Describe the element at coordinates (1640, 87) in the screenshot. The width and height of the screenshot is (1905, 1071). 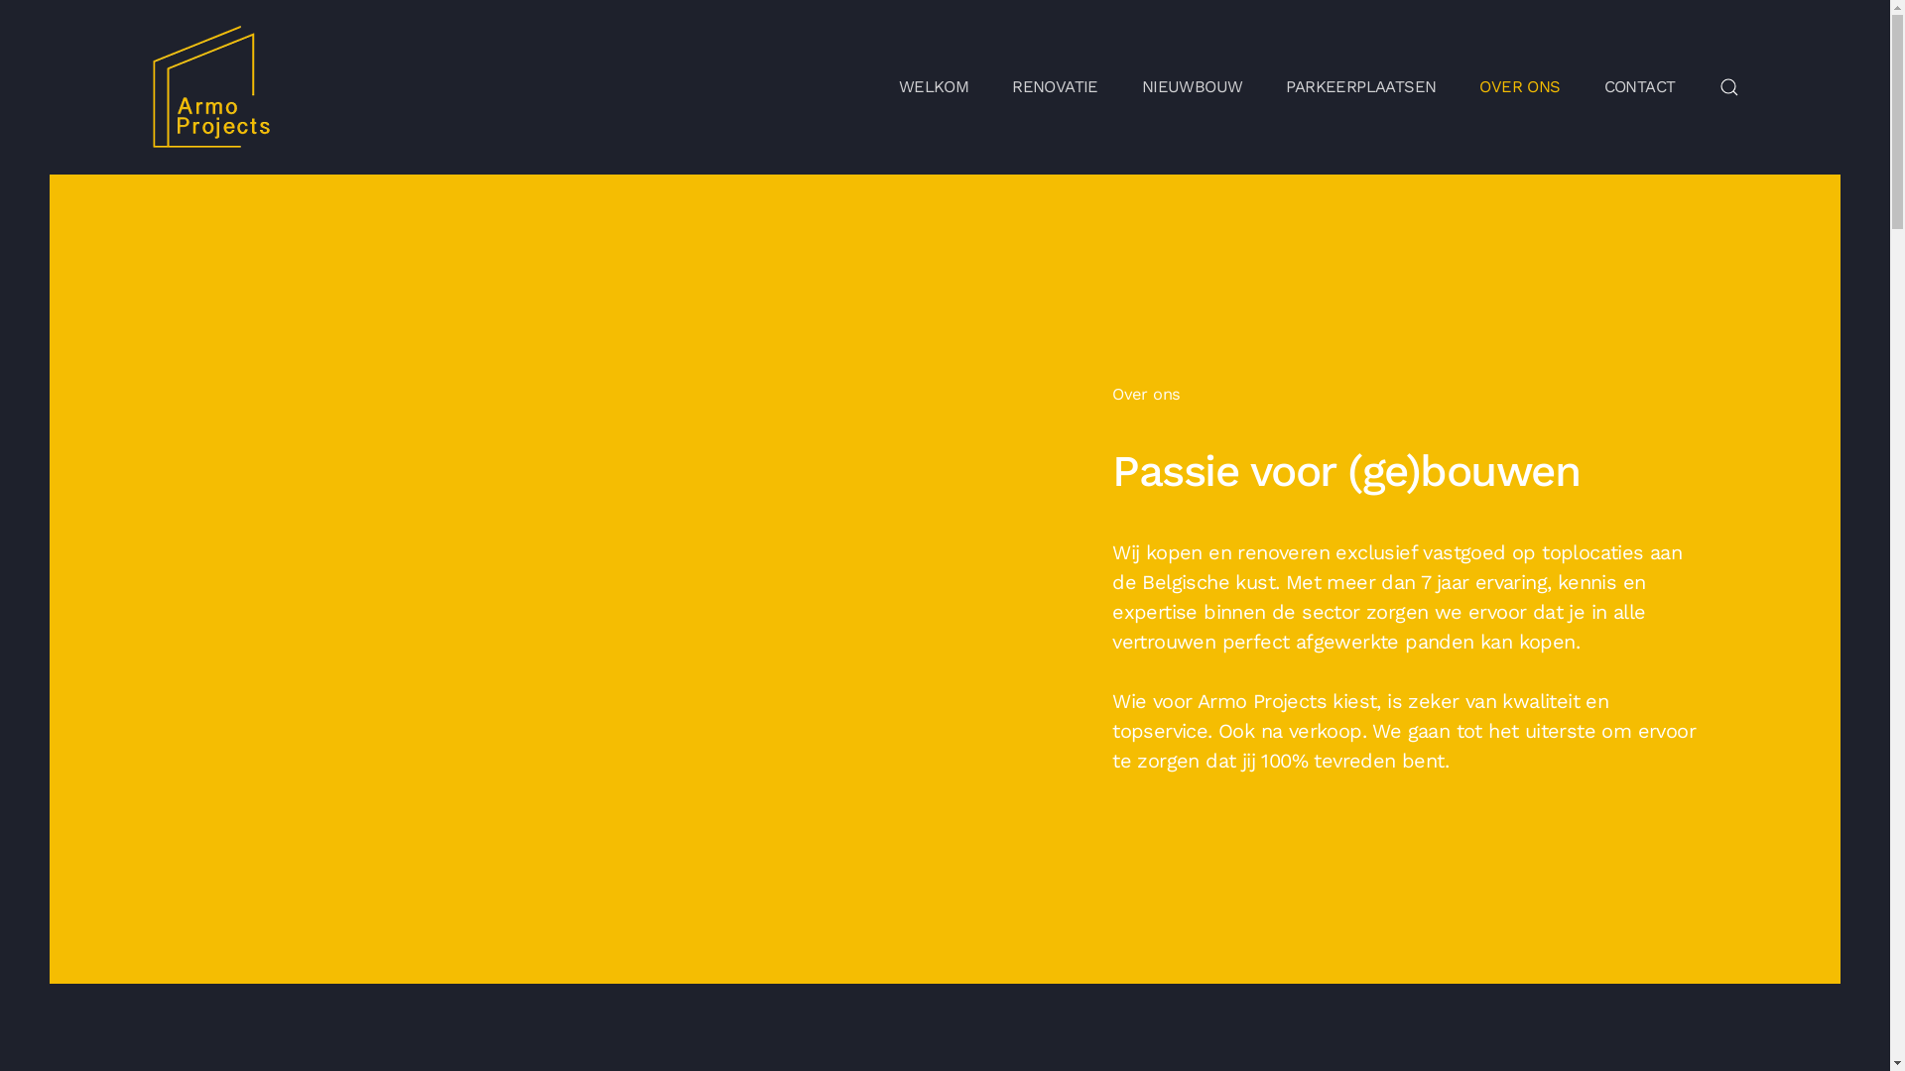
I see `CONTACT` at that location.